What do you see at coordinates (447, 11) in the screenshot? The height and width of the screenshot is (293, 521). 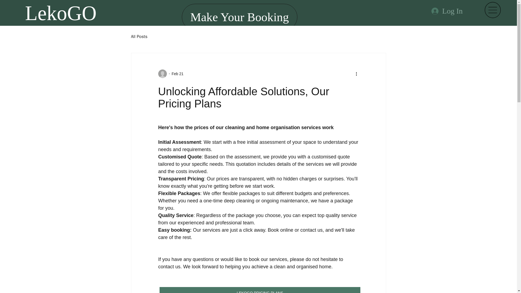 I see `Log In` at bounding box center [447, 11].